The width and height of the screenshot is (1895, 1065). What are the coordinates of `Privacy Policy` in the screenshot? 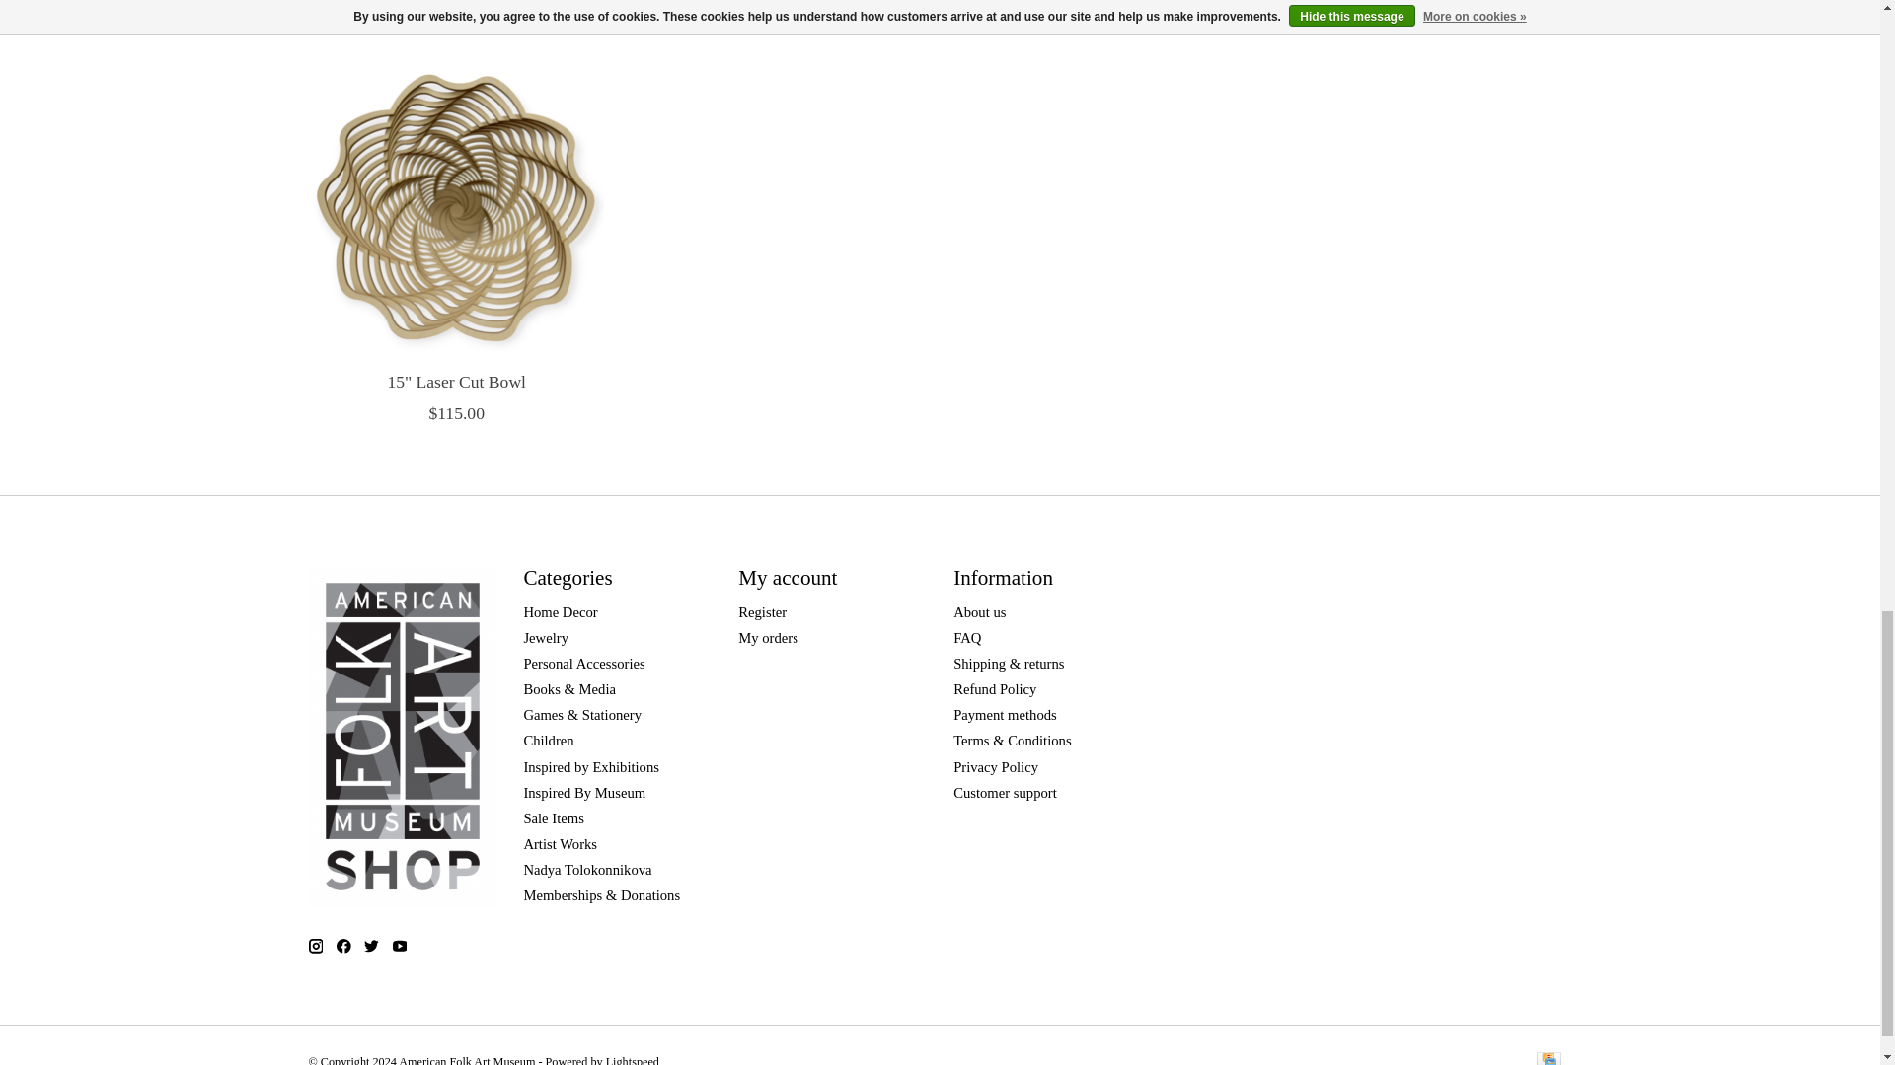 It's located at (995, 767).